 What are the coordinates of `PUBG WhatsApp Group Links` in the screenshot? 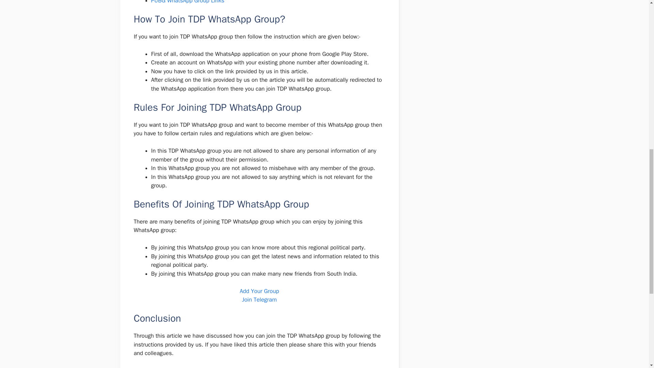 It's located at (187, 2).